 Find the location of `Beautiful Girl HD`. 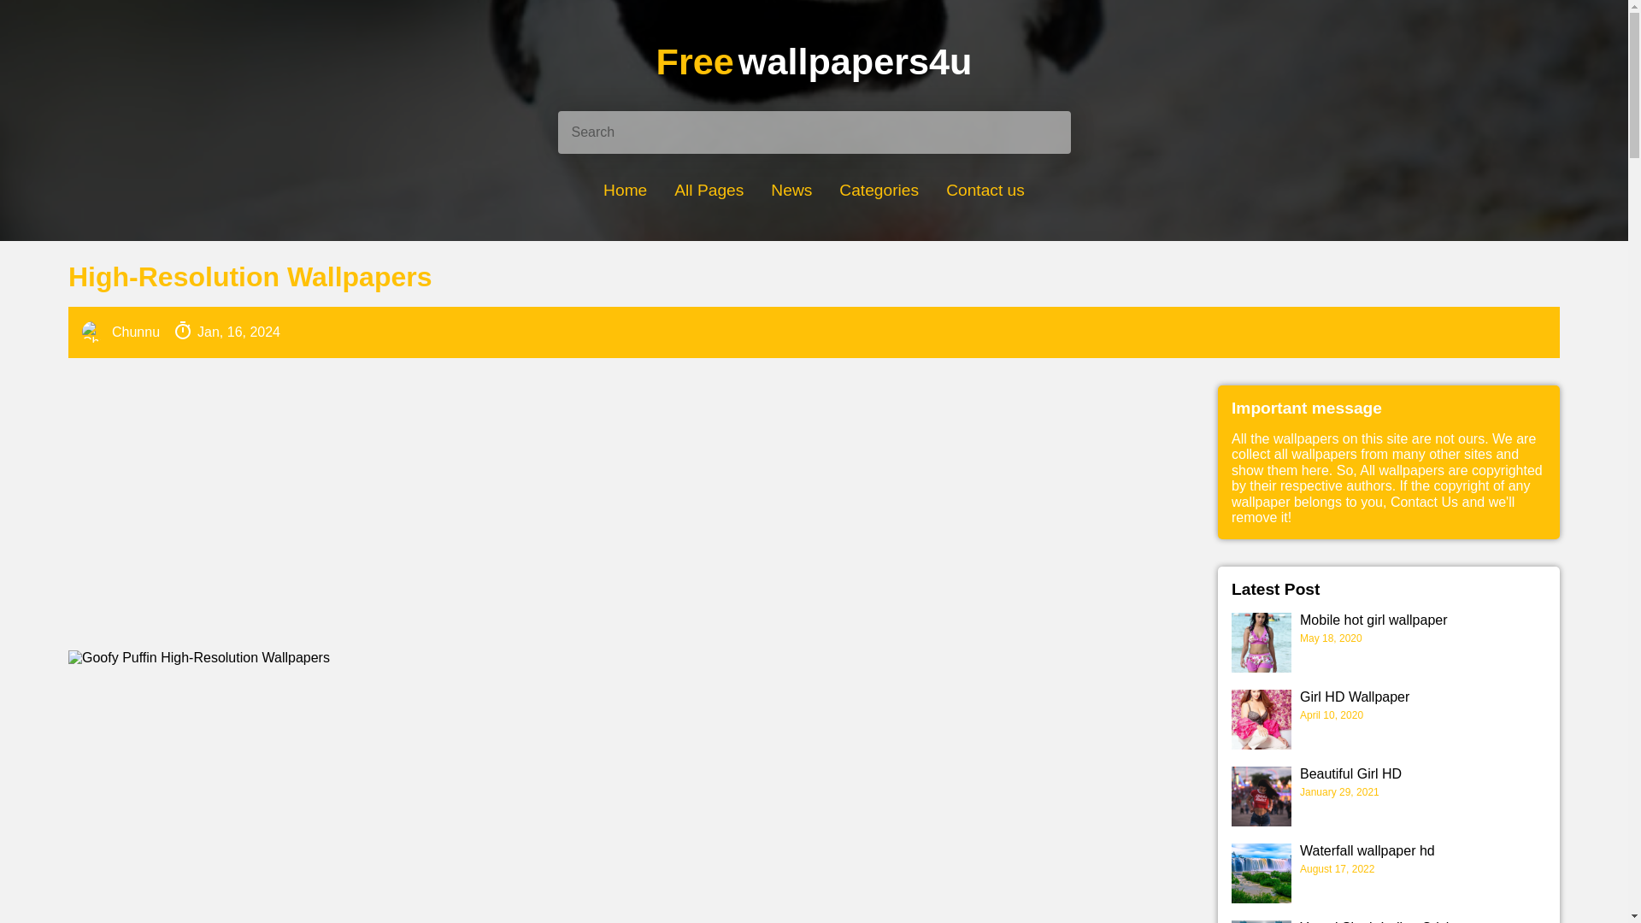

Beautiful Girl HD is located at coordinates (1422, 774).